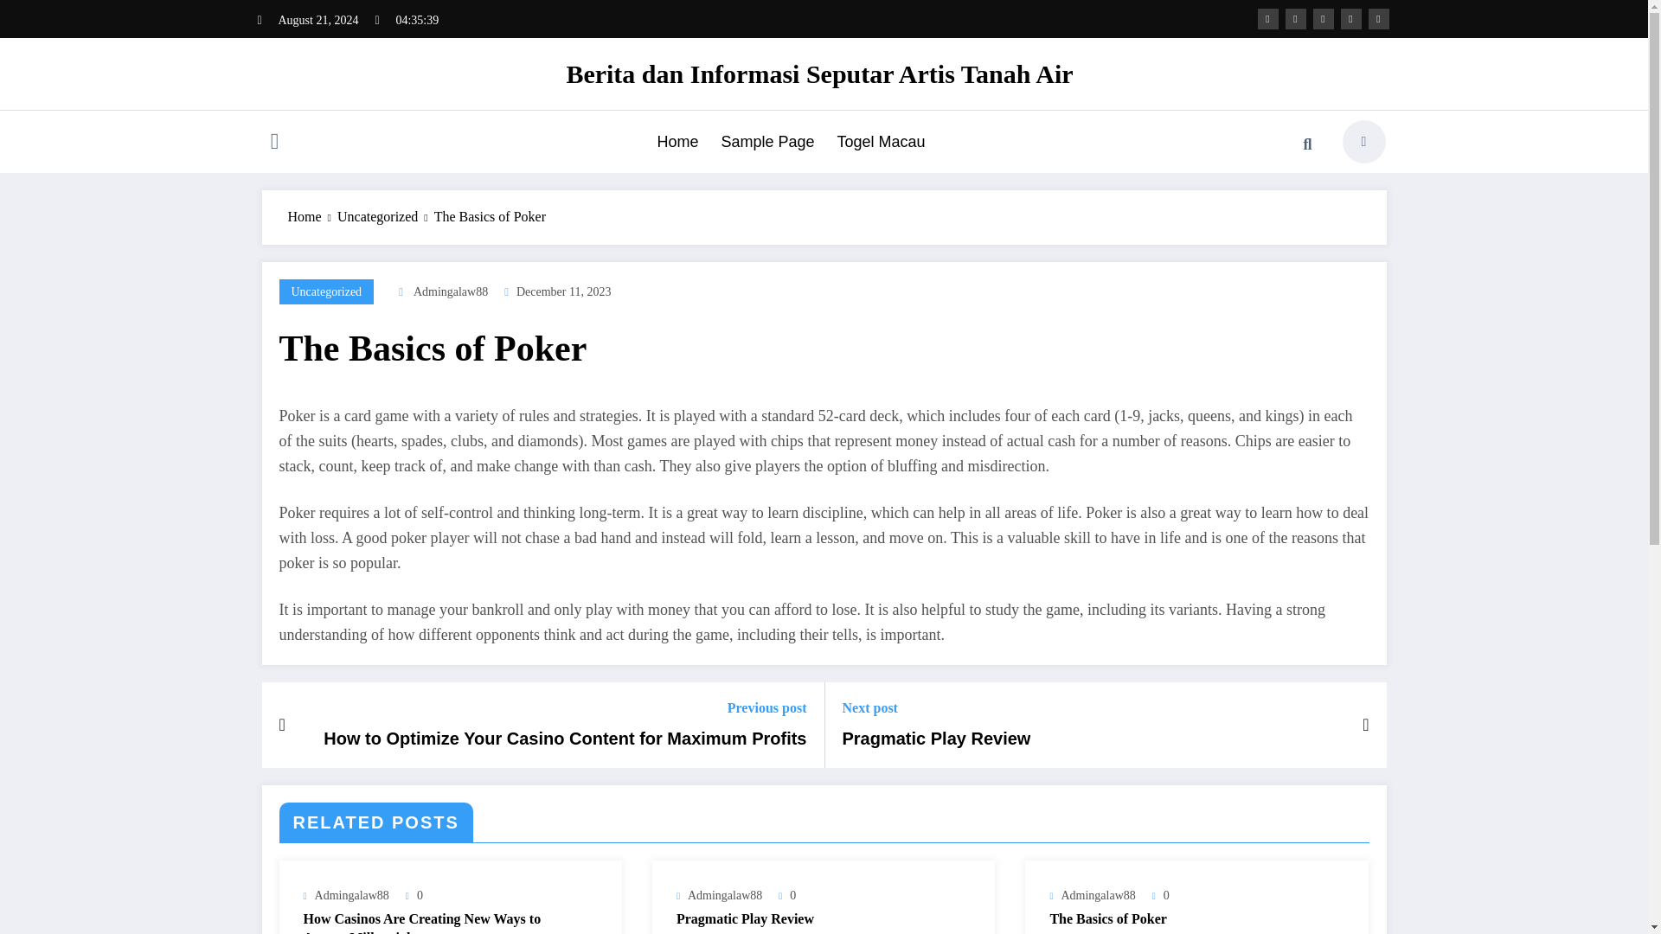  What do you see at coordinates (1097, 896) in the screenshot?
I see `Admingalaw88` at bounding box center [1097, 896].